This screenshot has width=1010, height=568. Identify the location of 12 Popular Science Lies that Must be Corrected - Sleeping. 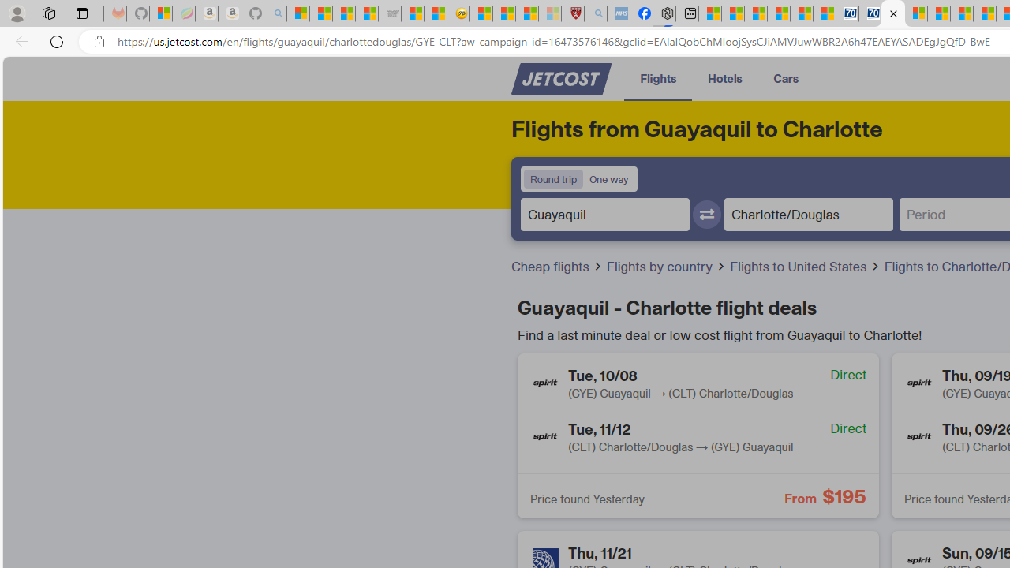
(549, 14).